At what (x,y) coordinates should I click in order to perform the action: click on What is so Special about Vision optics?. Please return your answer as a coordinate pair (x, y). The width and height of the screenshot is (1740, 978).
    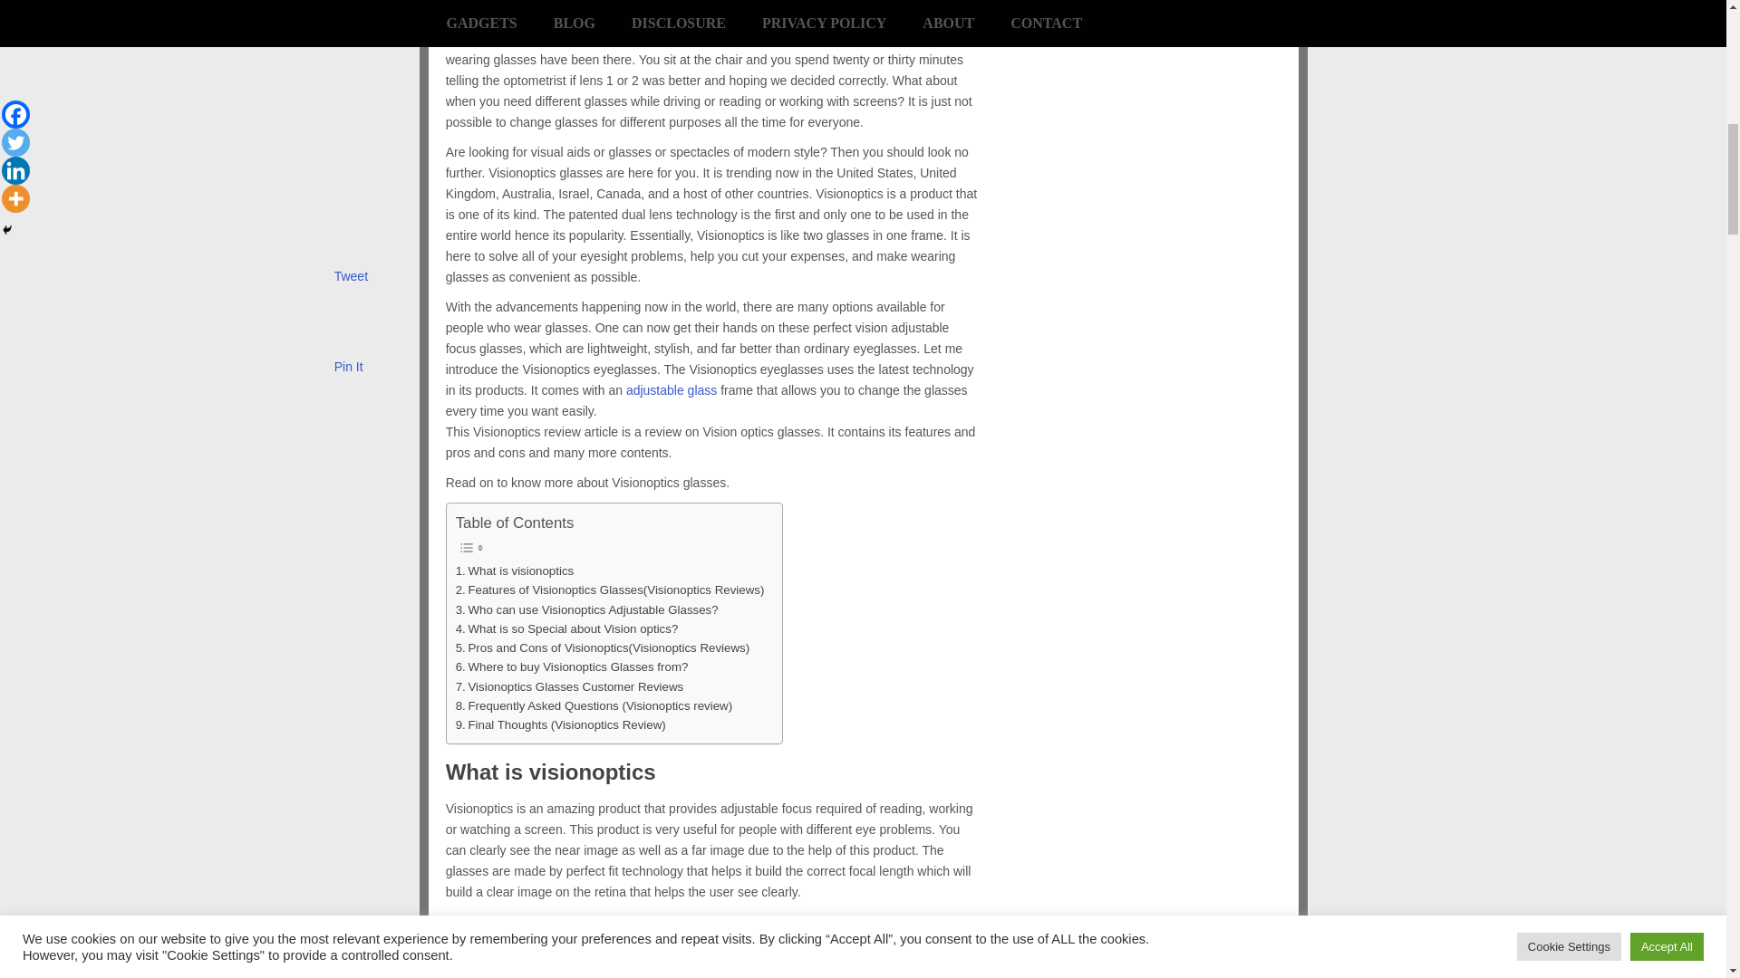
    Looking at the image, I should click on (567, 628).